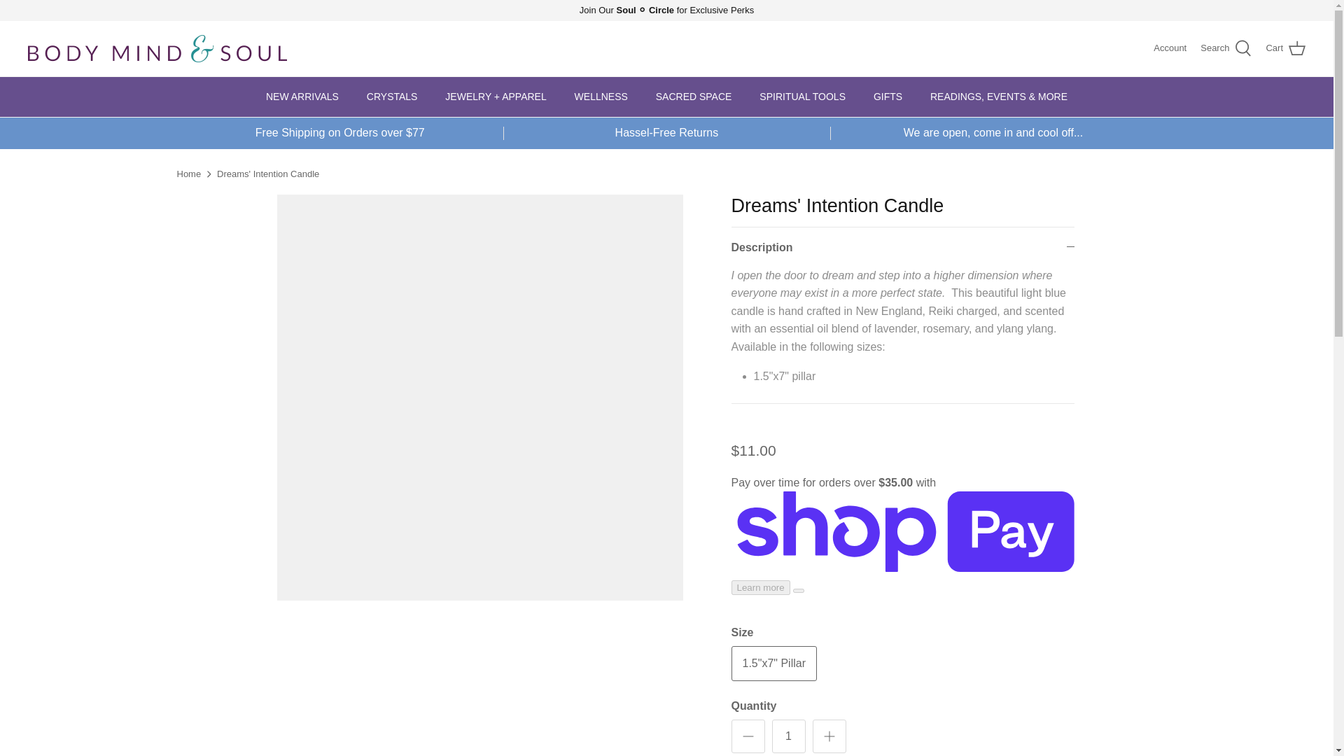  Describe the element at coordinates (788, 736) in the screenshot. I see `1` at that location.